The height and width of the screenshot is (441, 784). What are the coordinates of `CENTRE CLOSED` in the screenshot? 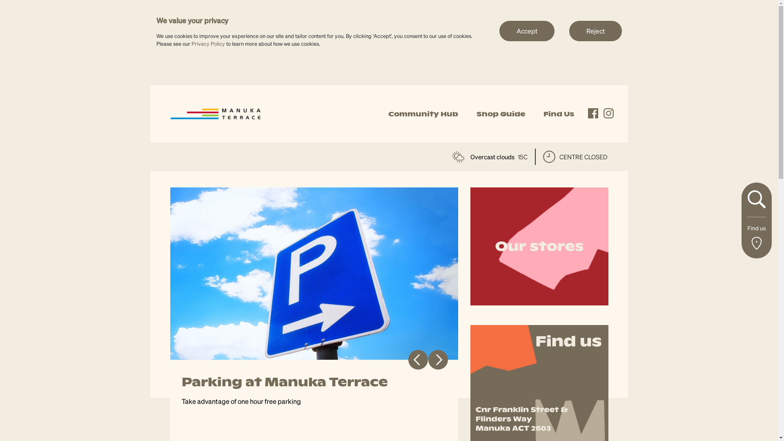 It's located at (575, 157).